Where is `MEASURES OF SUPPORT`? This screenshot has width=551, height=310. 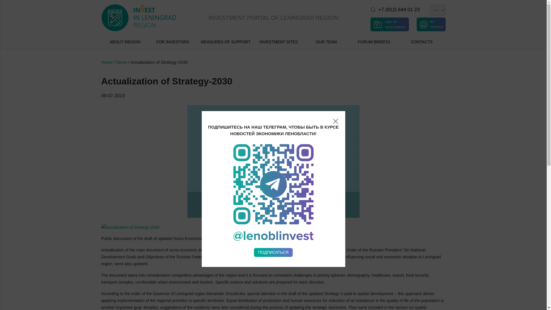 MEASURES OF SUPPORT is located at coordinates (226, 42).